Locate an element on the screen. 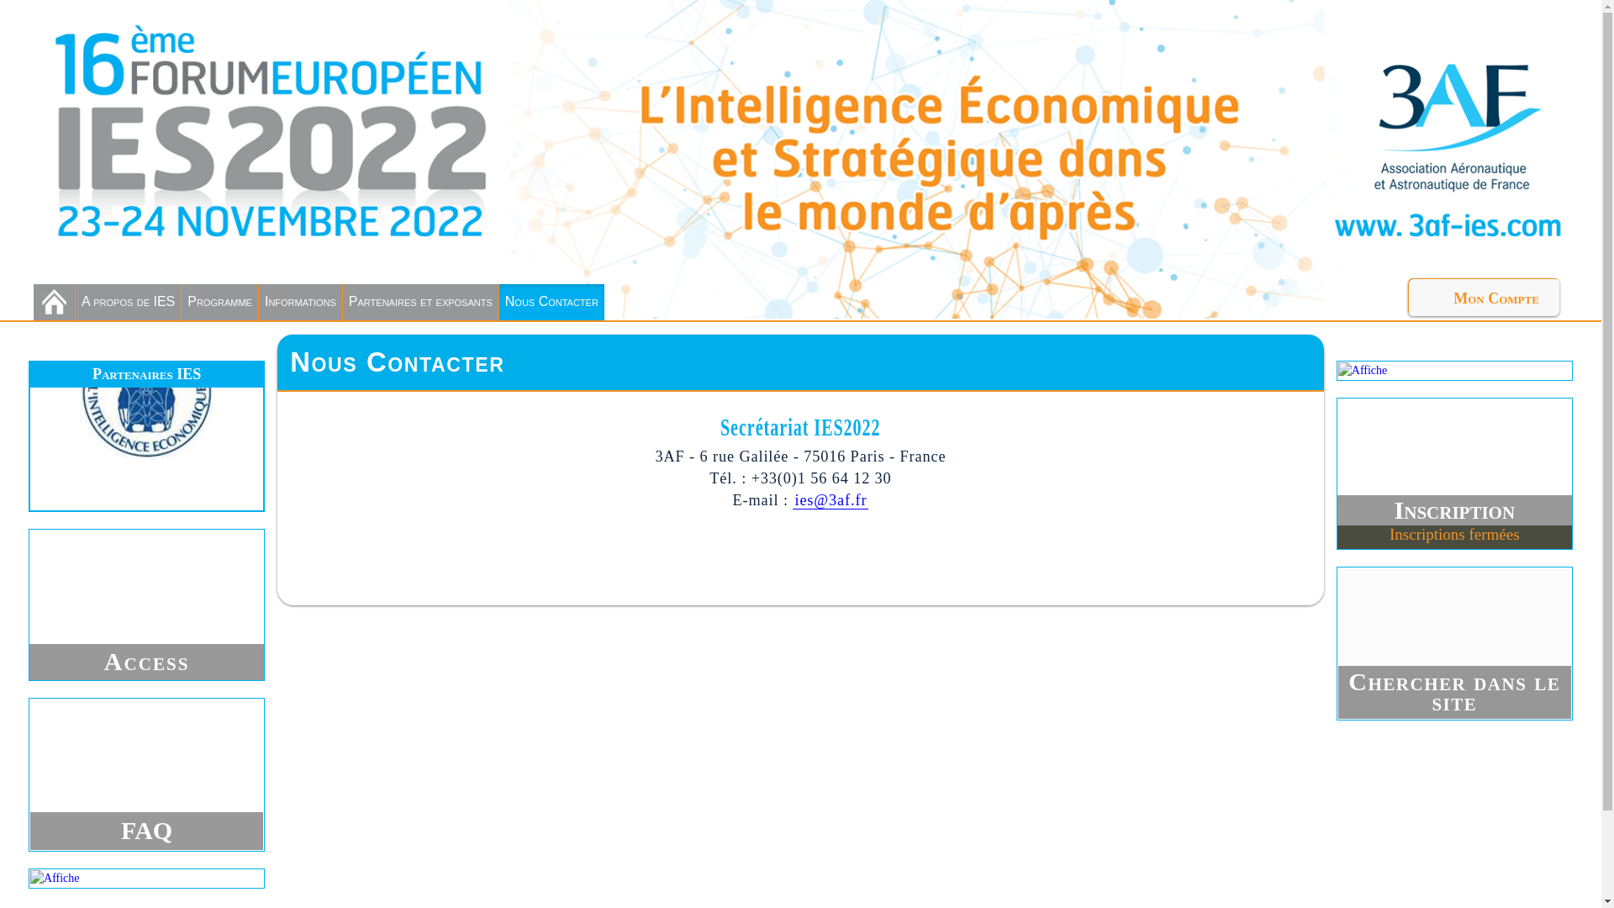 This screenshot has height=908, width=1614. Nous Contacter is located at coordinates (551, 303).